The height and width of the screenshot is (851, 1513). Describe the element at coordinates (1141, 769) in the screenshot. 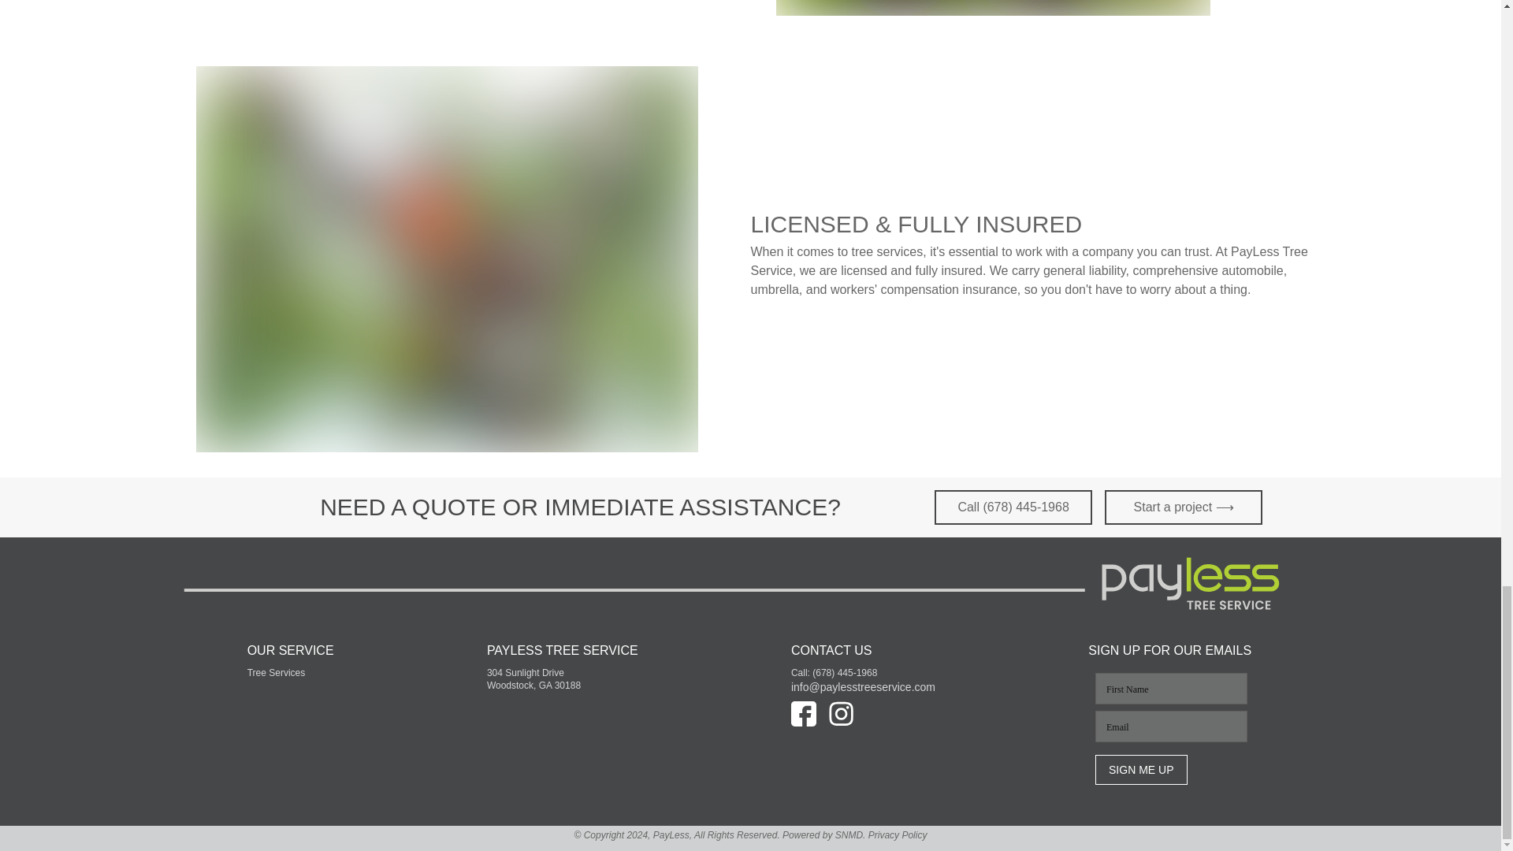

I see `SIGN ME UP` at that location.